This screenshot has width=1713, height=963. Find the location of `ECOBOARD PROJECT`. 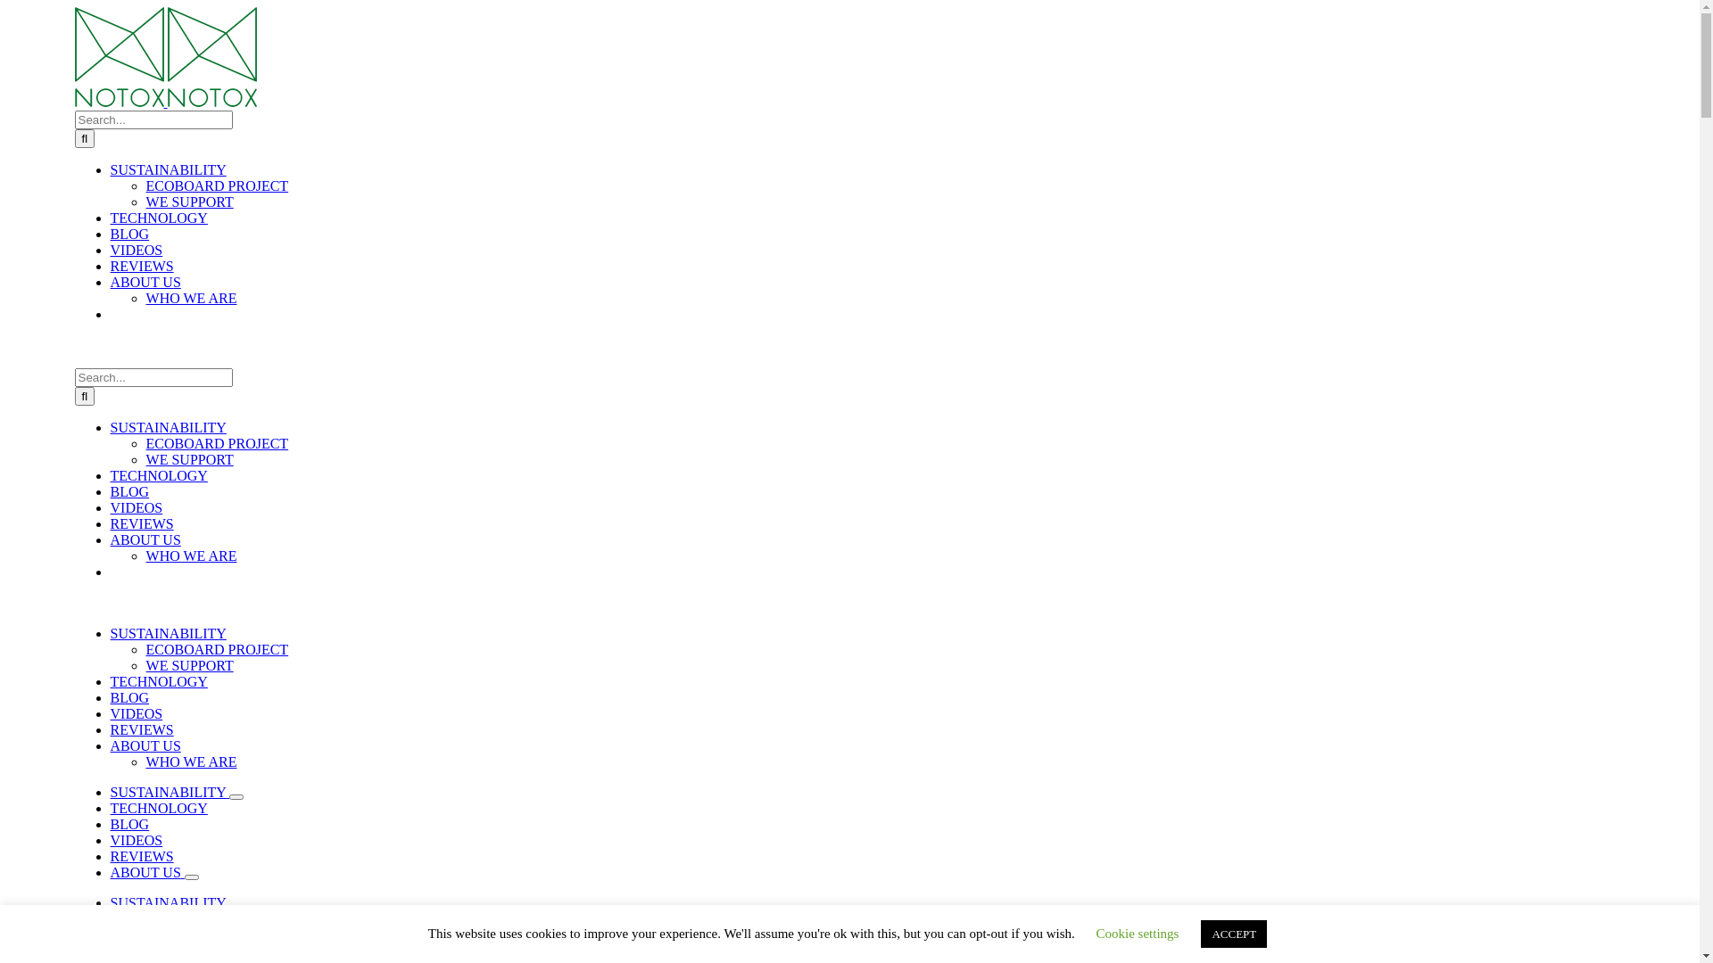

ECOBOARD PROJECT is located at coordinates (218, 649).